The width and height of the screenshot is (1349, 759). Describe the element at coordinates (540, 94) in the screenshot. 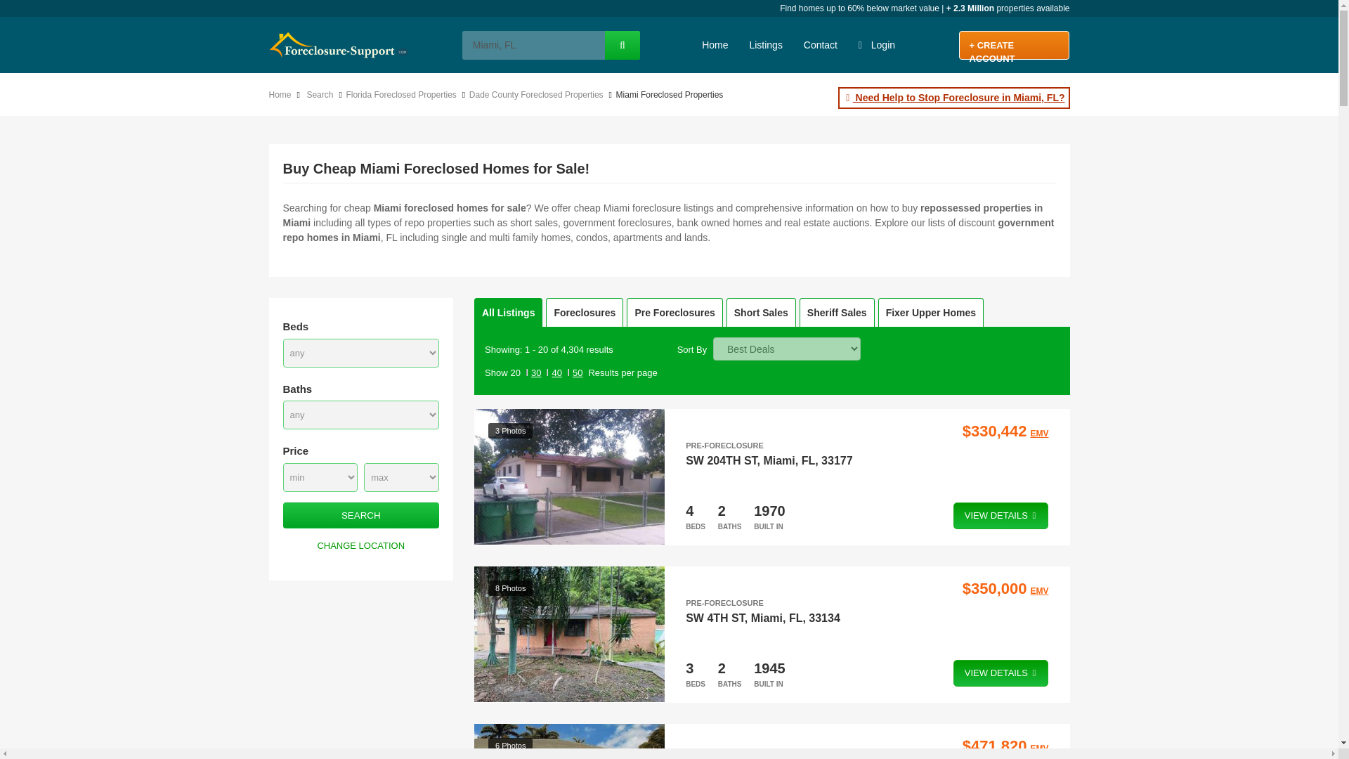

I see `Dade County Foreclosed Properties` at that location.